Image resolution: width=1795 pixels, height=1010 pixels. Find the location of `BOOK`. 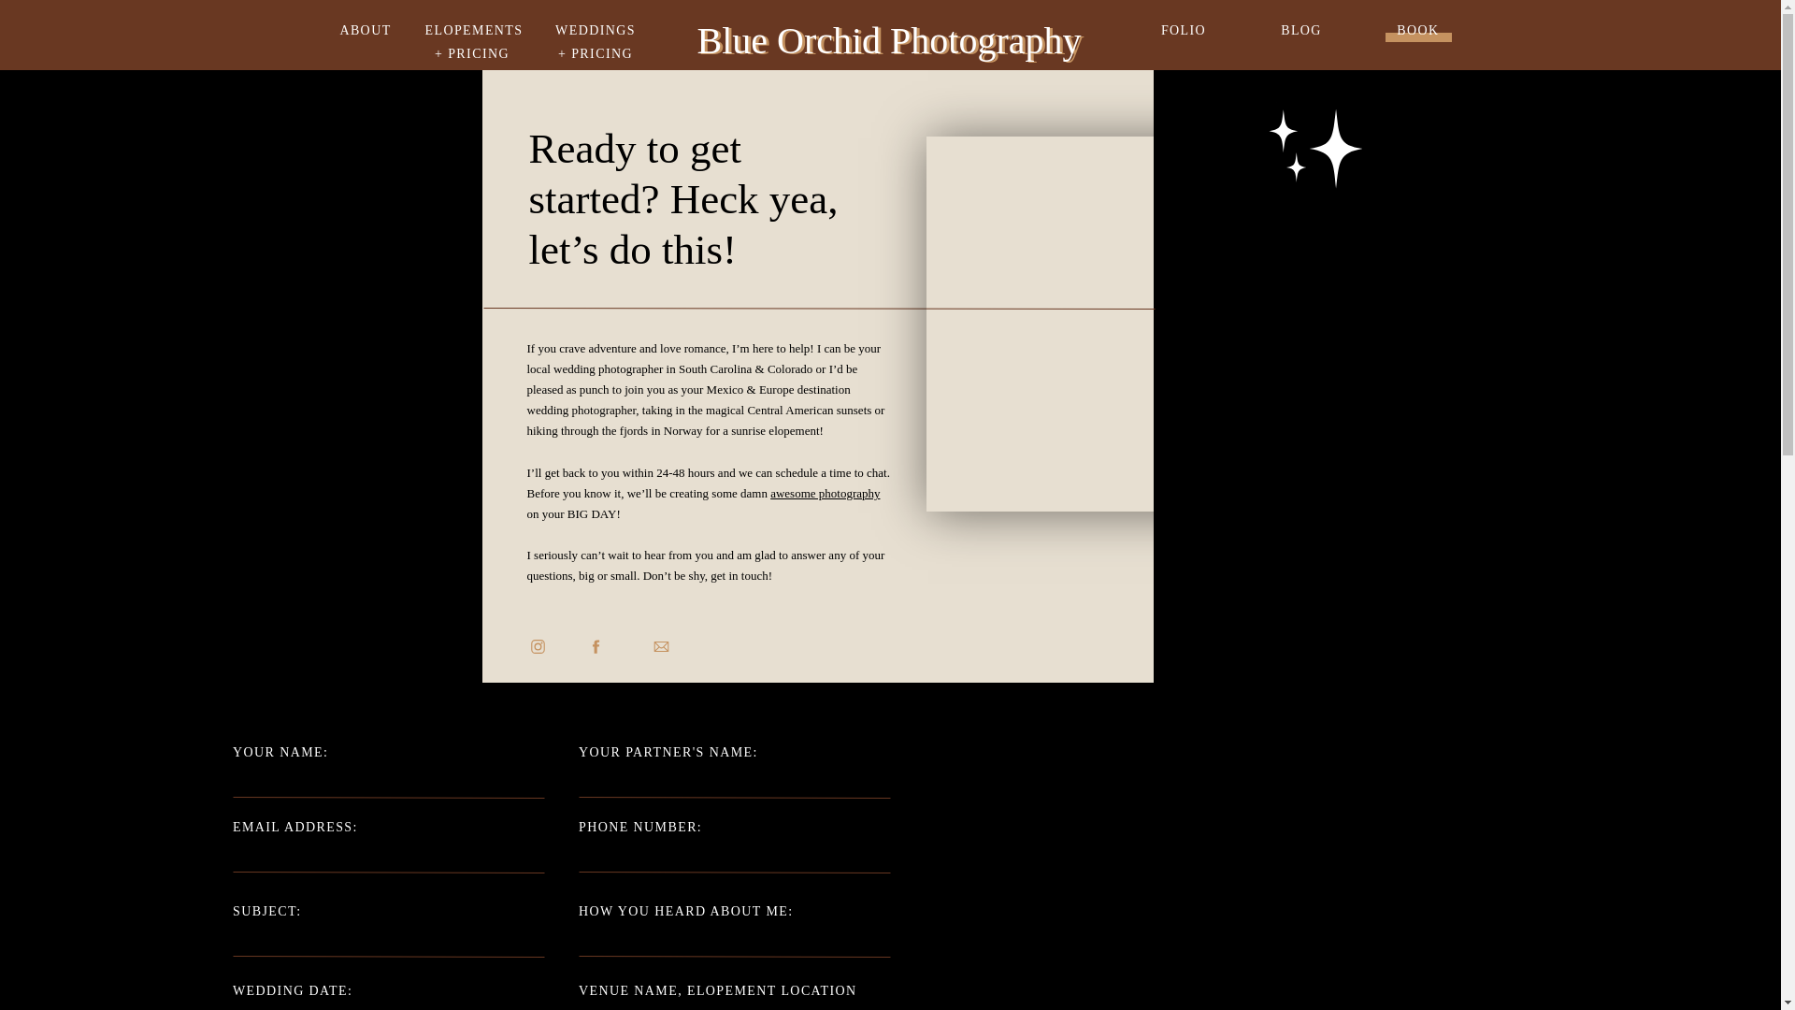

BOOK is located at coordinates (1419, 26).